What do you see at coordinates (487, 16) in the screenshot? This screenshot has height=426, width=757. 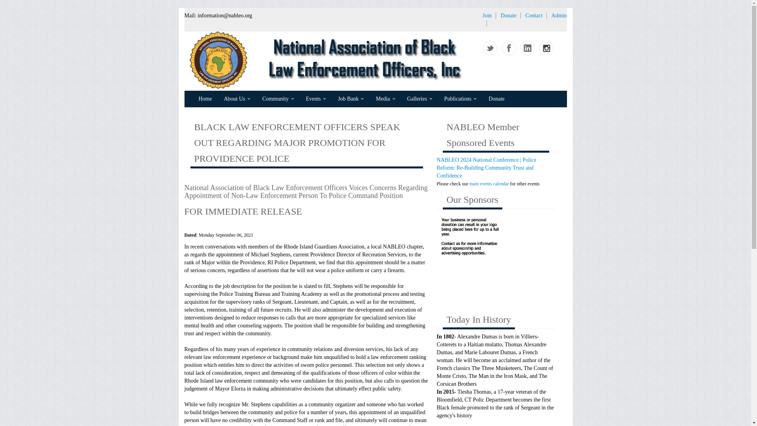 I see `Join` at bounding box center [487, 16].